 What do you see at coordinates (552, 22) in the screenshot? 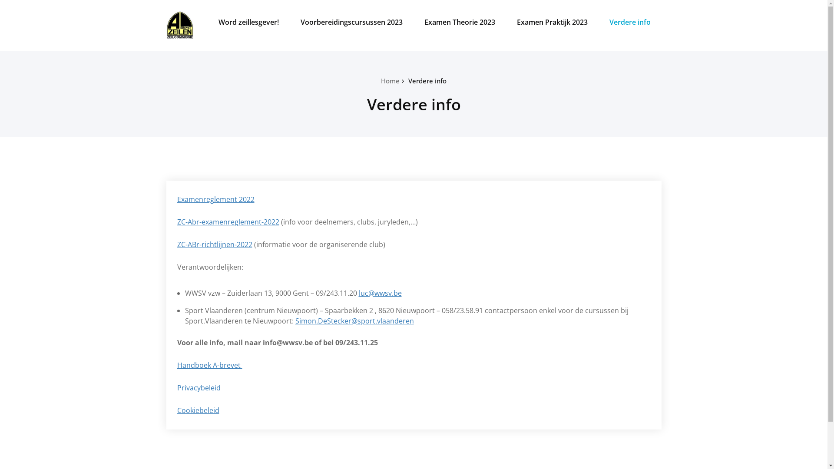
I see `Examen Praktijk 2023` at bounding box center [552, 22].